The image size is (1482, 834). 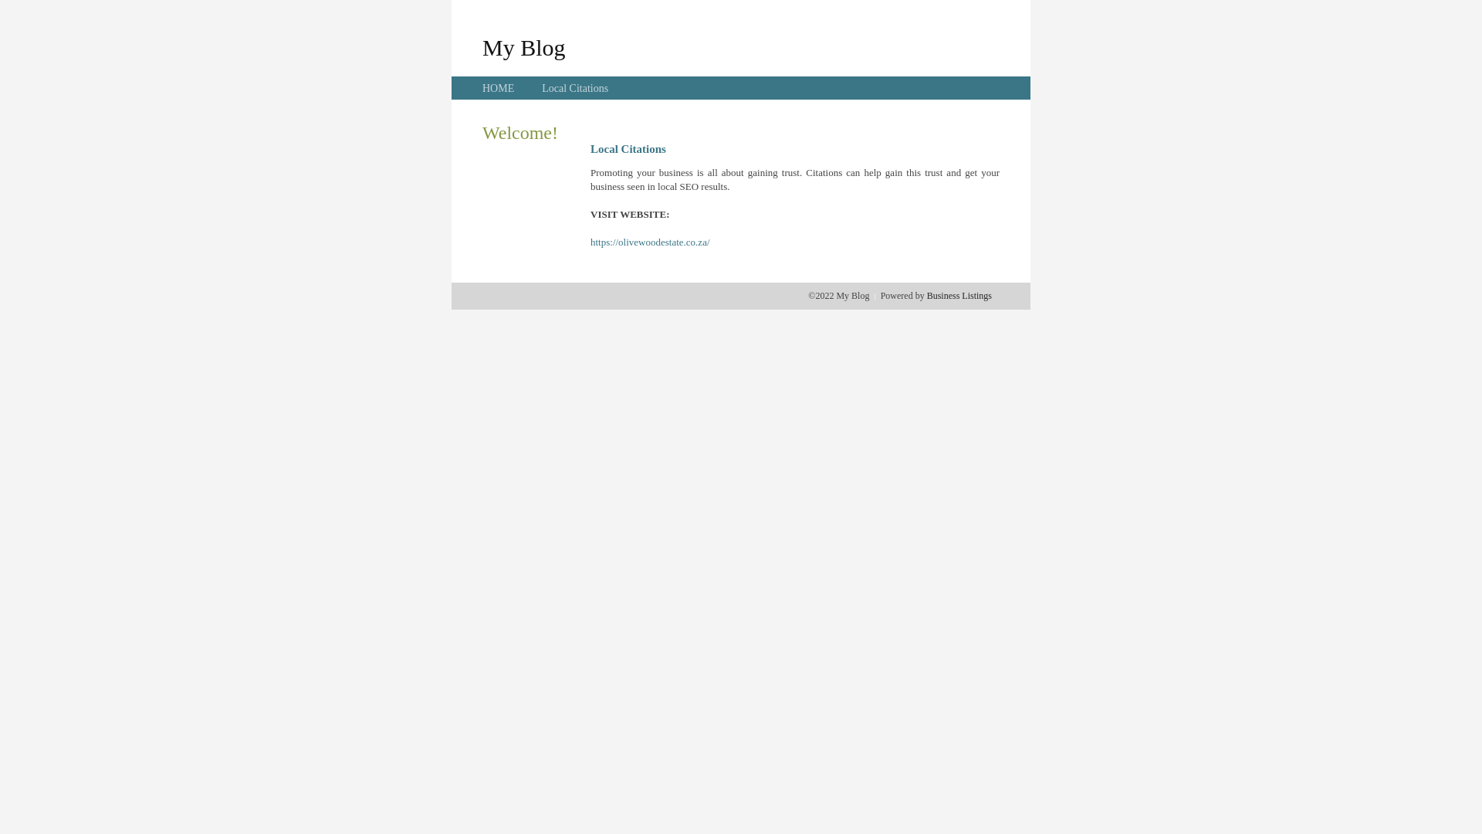 What do you see at coordinates (524, 47) in the screenshot?
I see `My Blog` at bounding box center [524, 47].